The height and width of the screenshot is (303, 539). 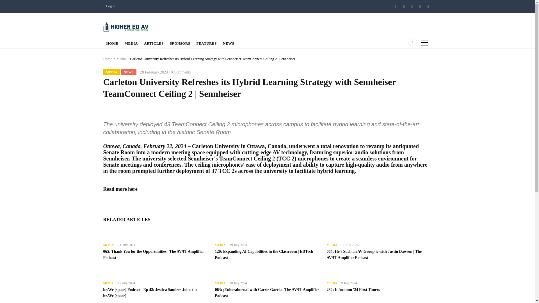 What do you see at coordinates (207, 42) in the screenshot?
I see `FEATURES` at bounding box center [207, 42].